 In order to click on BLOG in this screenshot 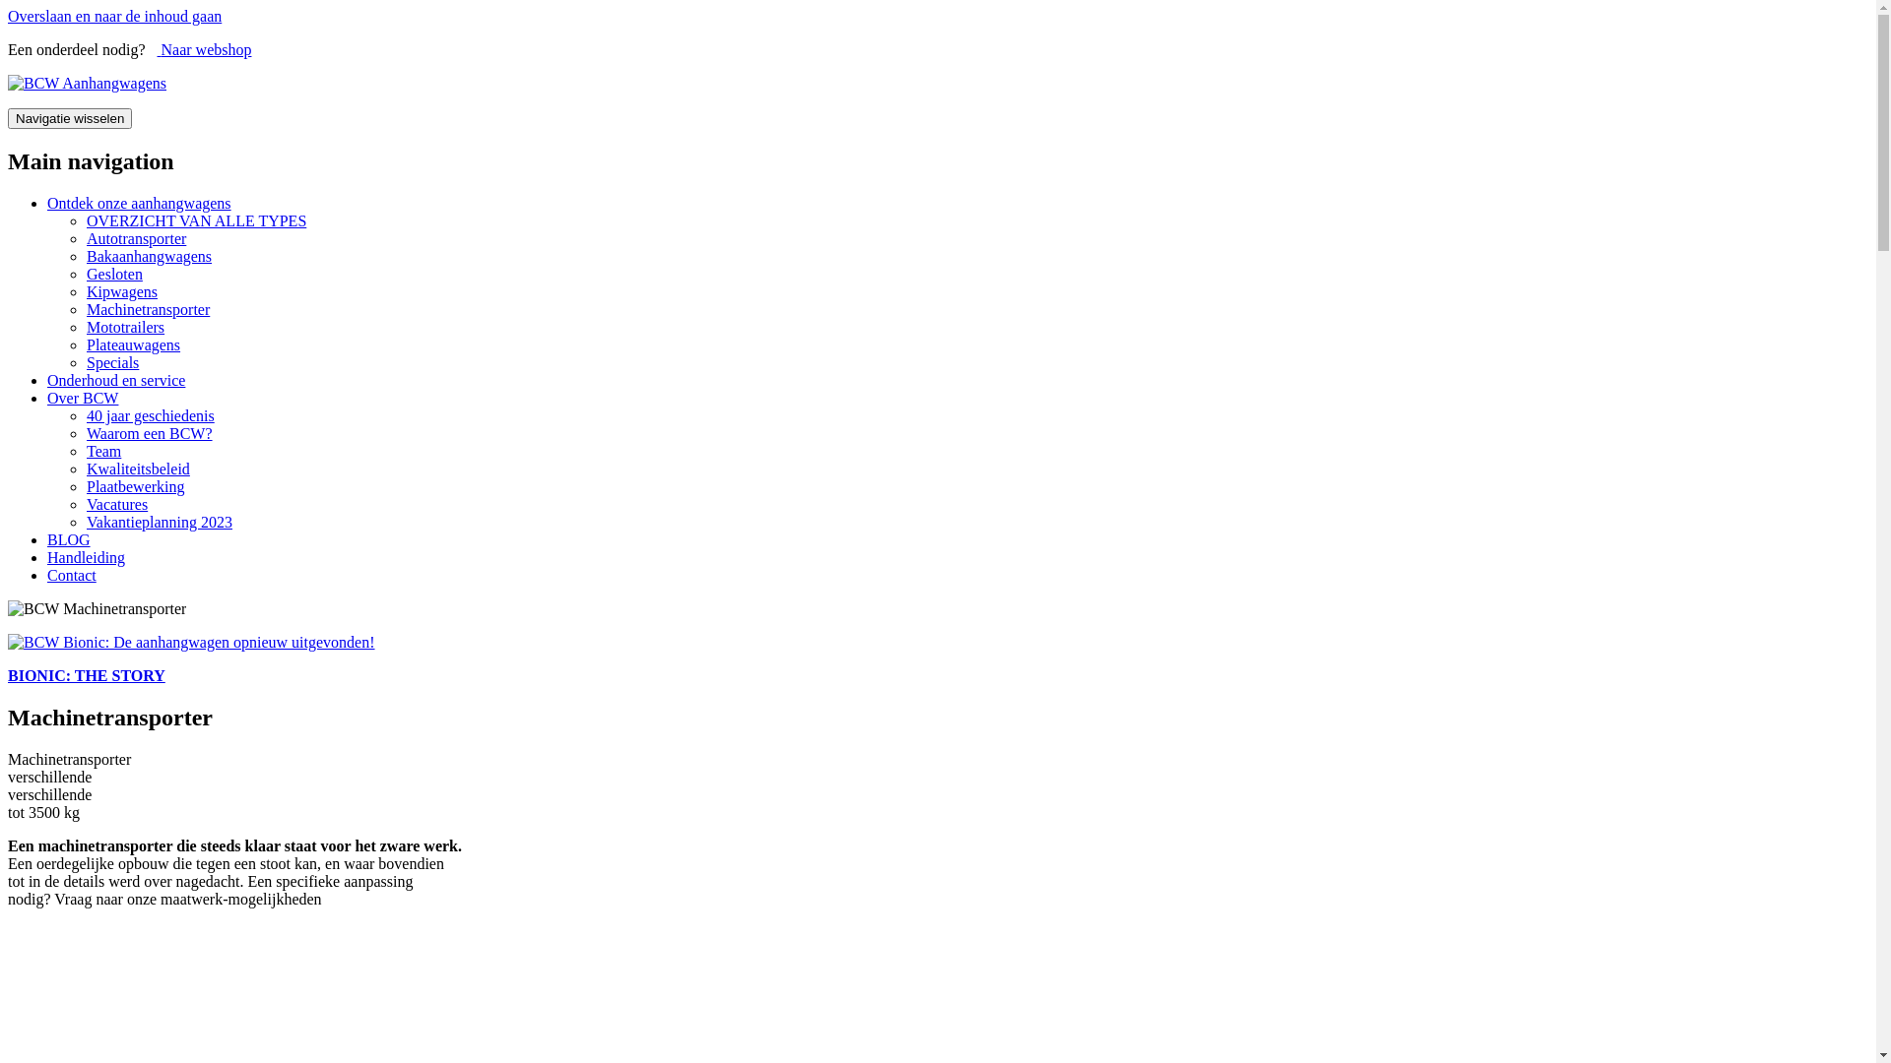, I will do `click(69, 539)`.